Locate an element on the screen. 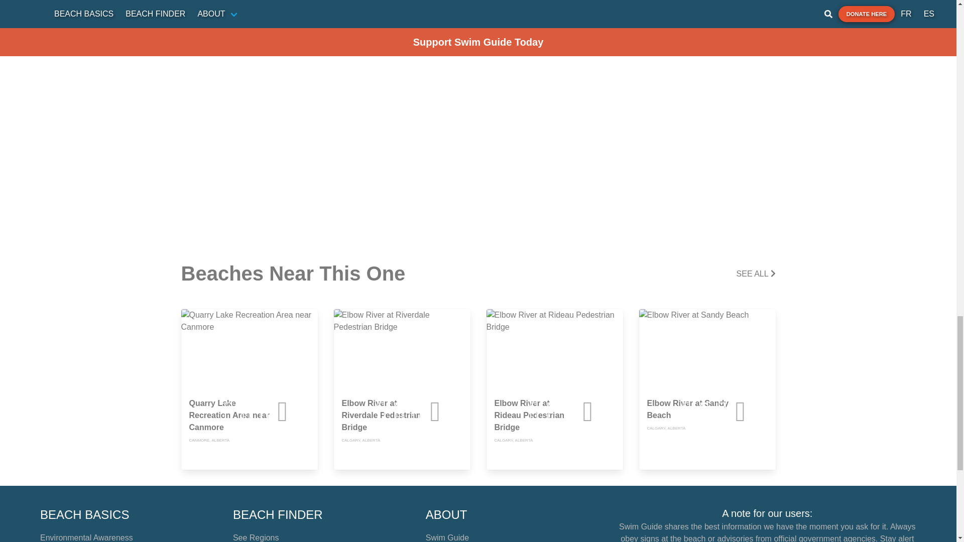 This screenshot has width=964, height=542. SEE ALL is located at coordinates (756, 274).